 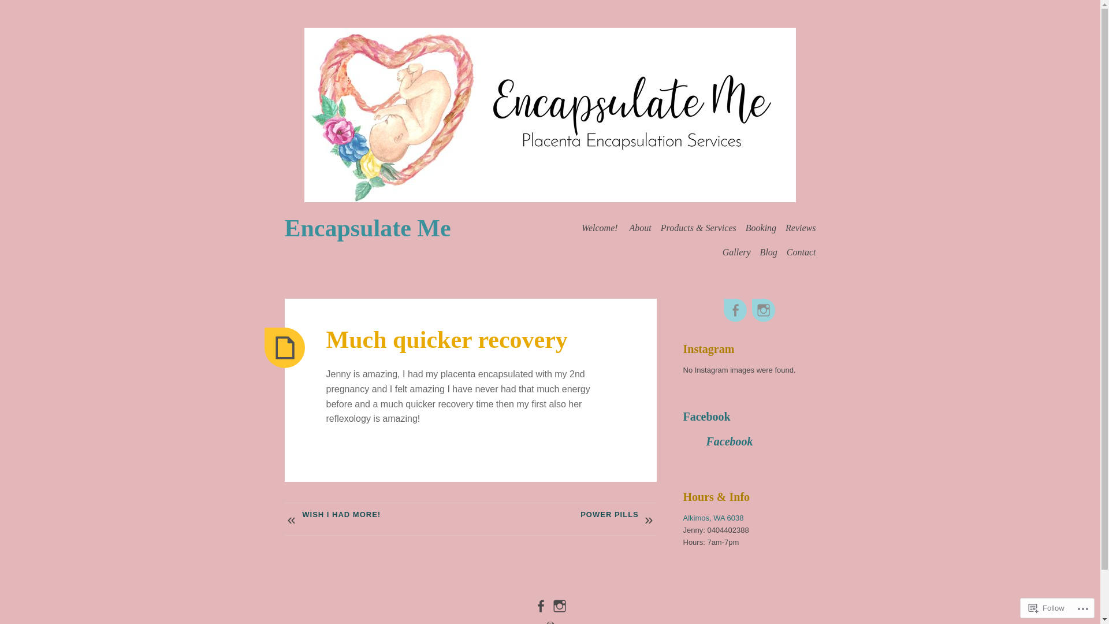 What do you see at coordinates (388, 514) in the screenshot?
I see `WISH I HAD MORE!` at bounding box center [388, 514].